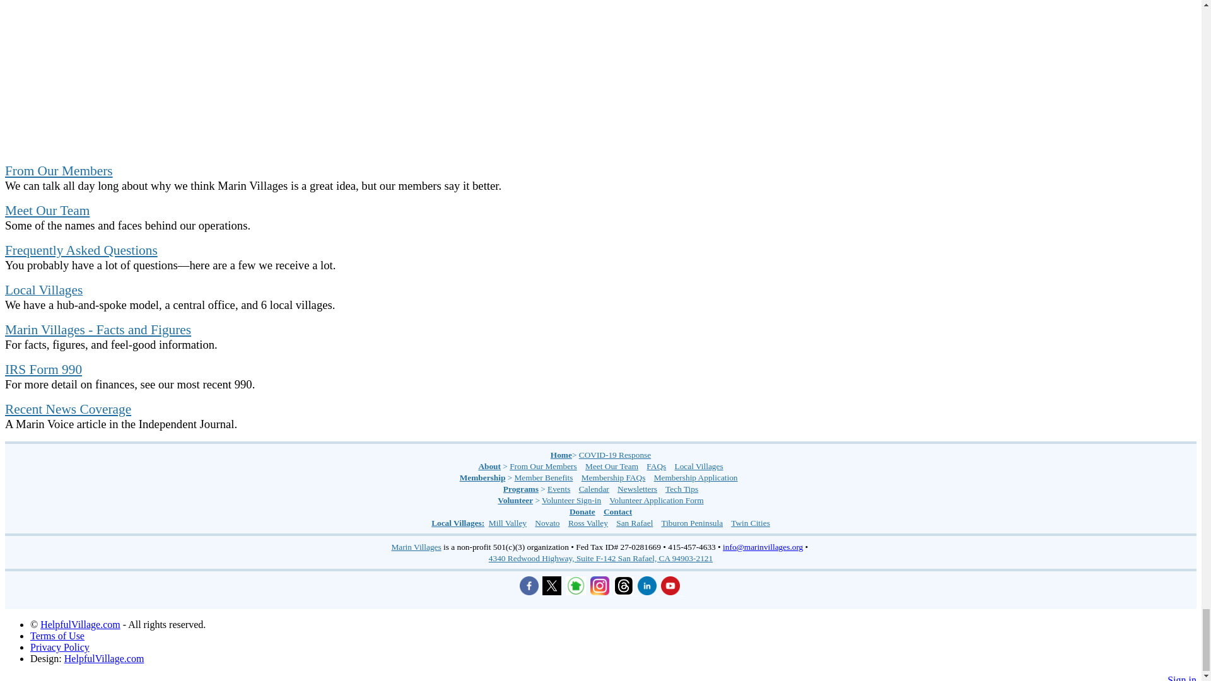 The height and width of the screenshot is (681, 1211). I want to click on Marin Villages Local Villages Organization, so click(699, 467).